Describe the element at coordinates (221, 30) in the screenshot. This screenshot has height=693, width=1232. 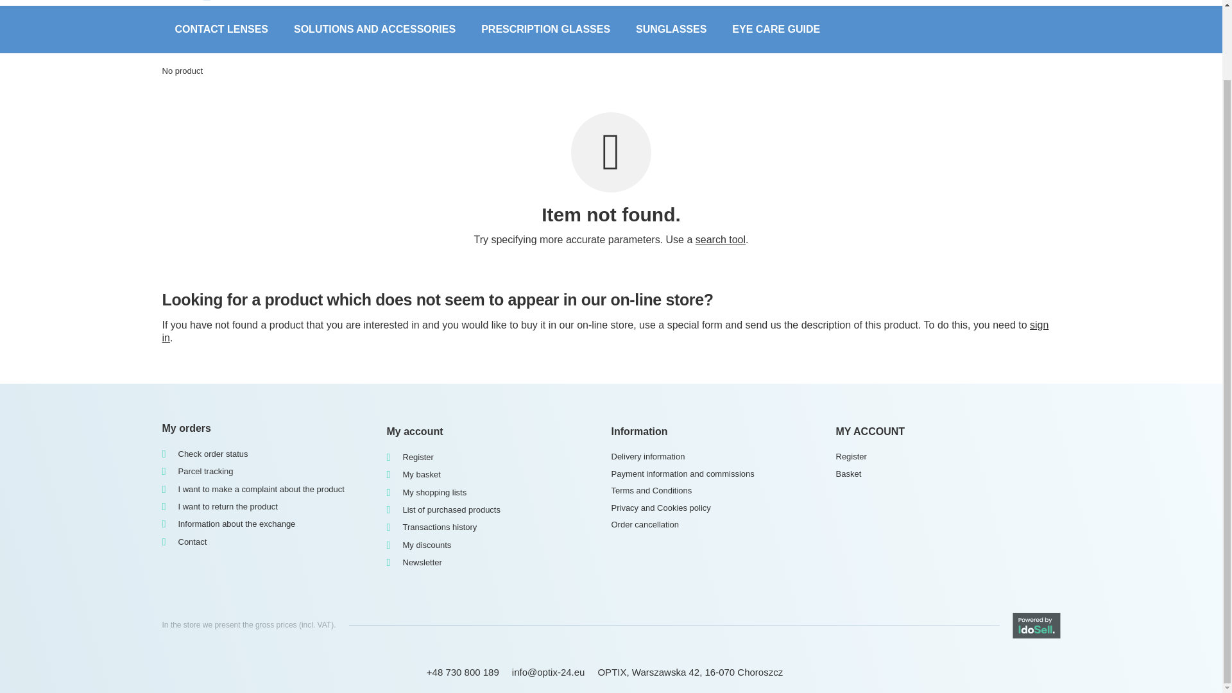
I see `Contact lenses` at that location.